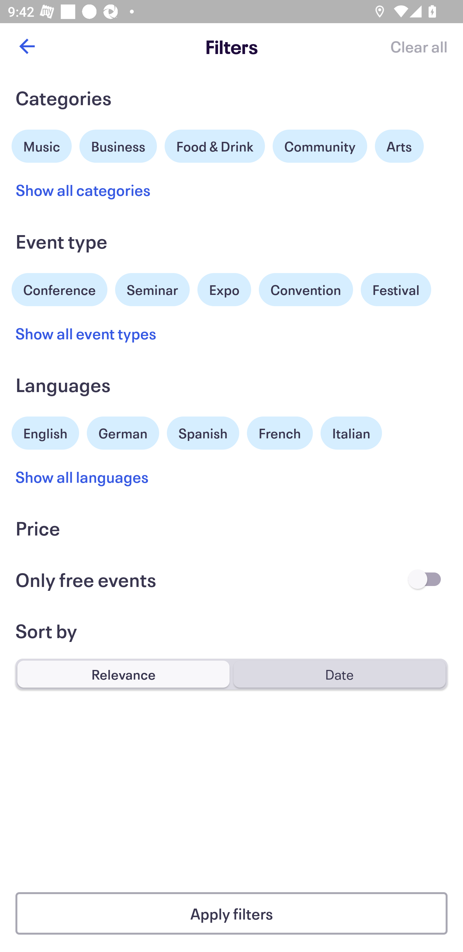 This screenshot has width=463, height=952. What do you see at coordinates (152, 289) in the screenshot?
I see `Seminar` at bounding box center [152, 289].